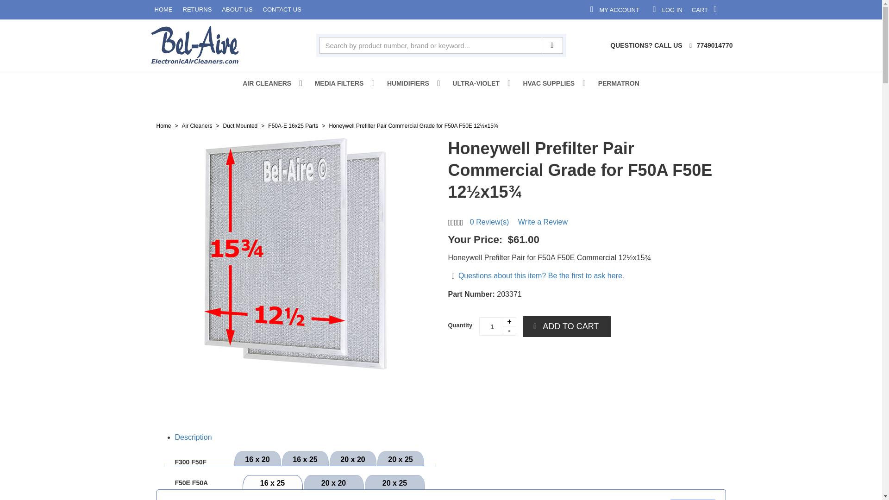  I want to click on HUMIDIFIERS, so click(85, 10).